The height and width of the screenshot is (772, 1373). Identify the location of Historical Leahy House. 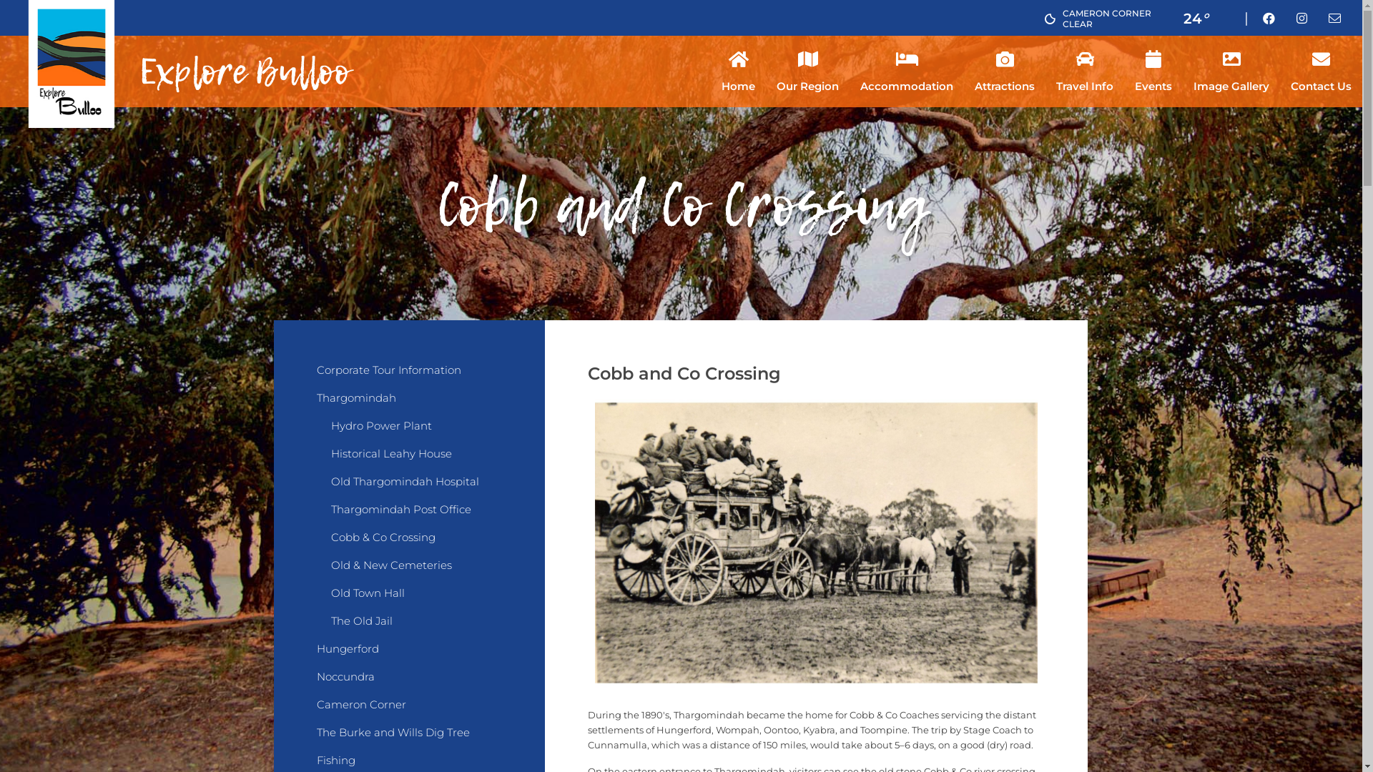
(416, 460).